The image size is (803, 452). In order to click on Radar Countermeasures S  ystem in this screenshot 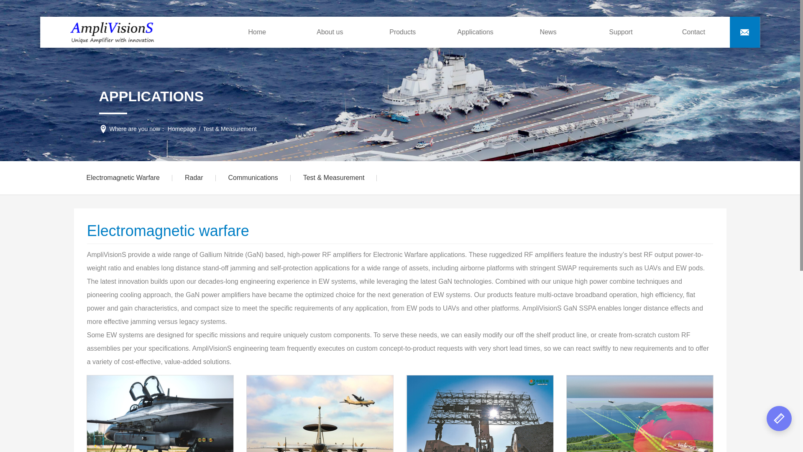, I will do `click(479, 413)`.